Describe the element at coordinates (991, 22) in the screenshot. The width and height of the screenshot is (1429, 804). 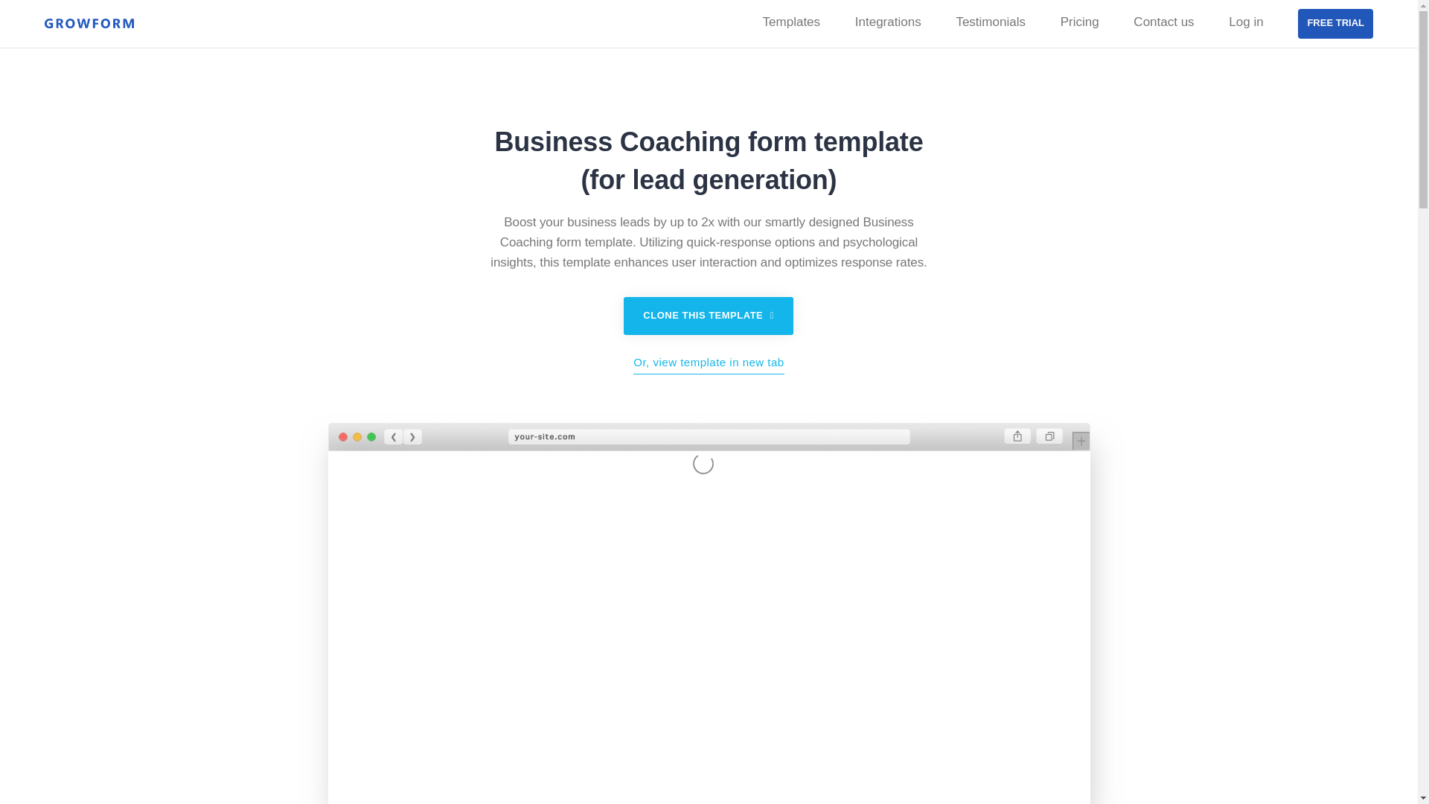
I see `Testimonials` at that location.